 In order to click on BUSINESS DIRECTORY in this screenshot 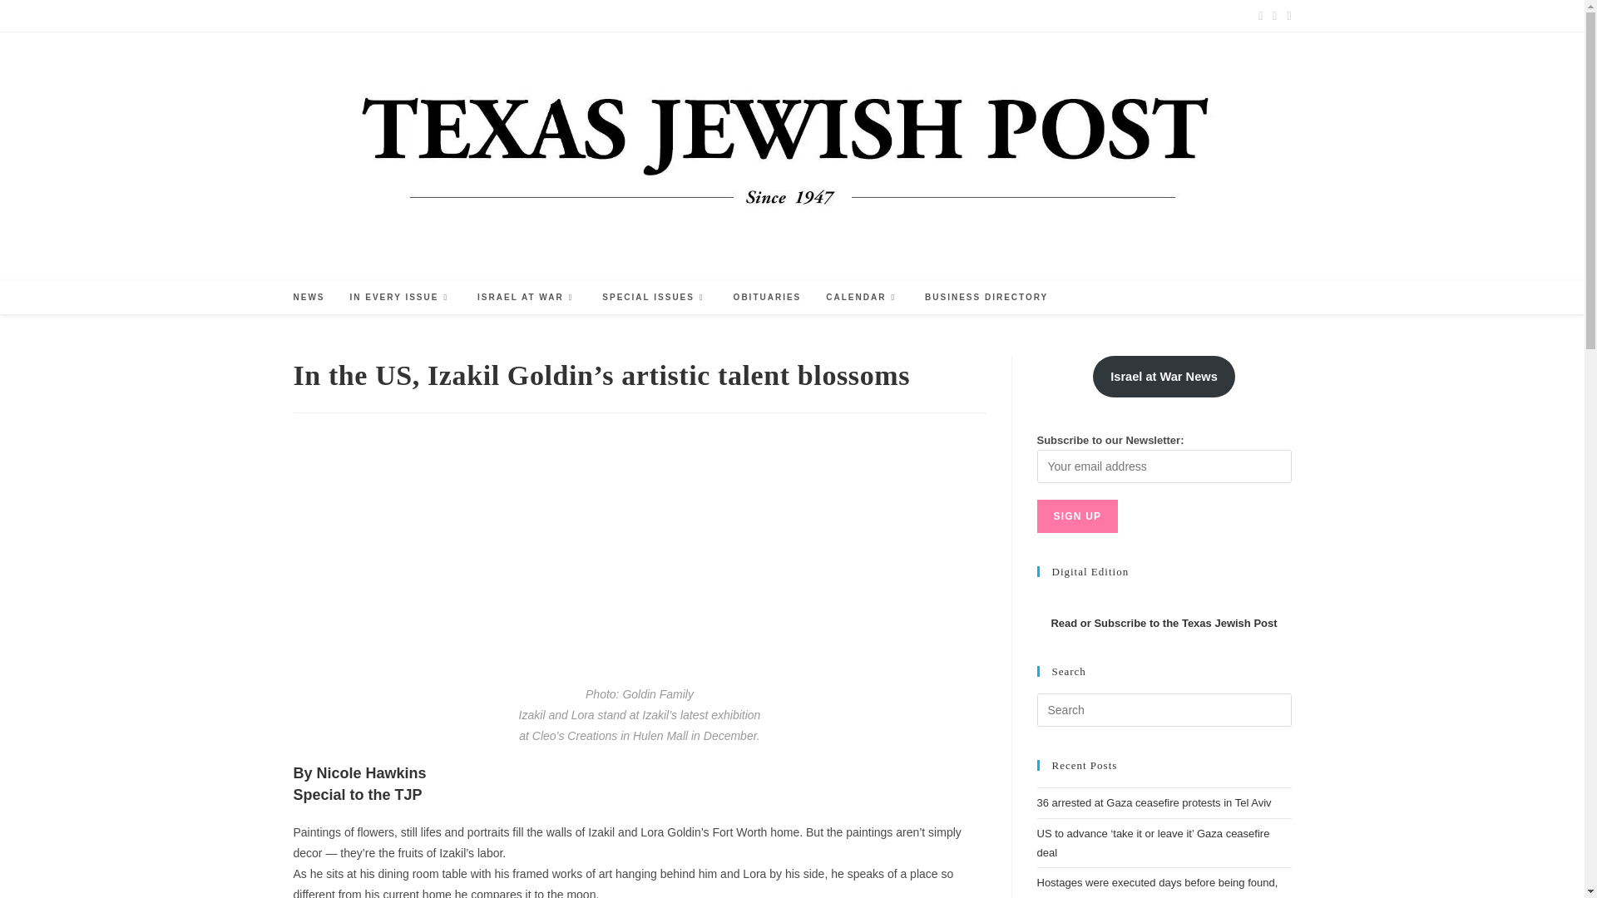, I will do `click(986, 298)`.